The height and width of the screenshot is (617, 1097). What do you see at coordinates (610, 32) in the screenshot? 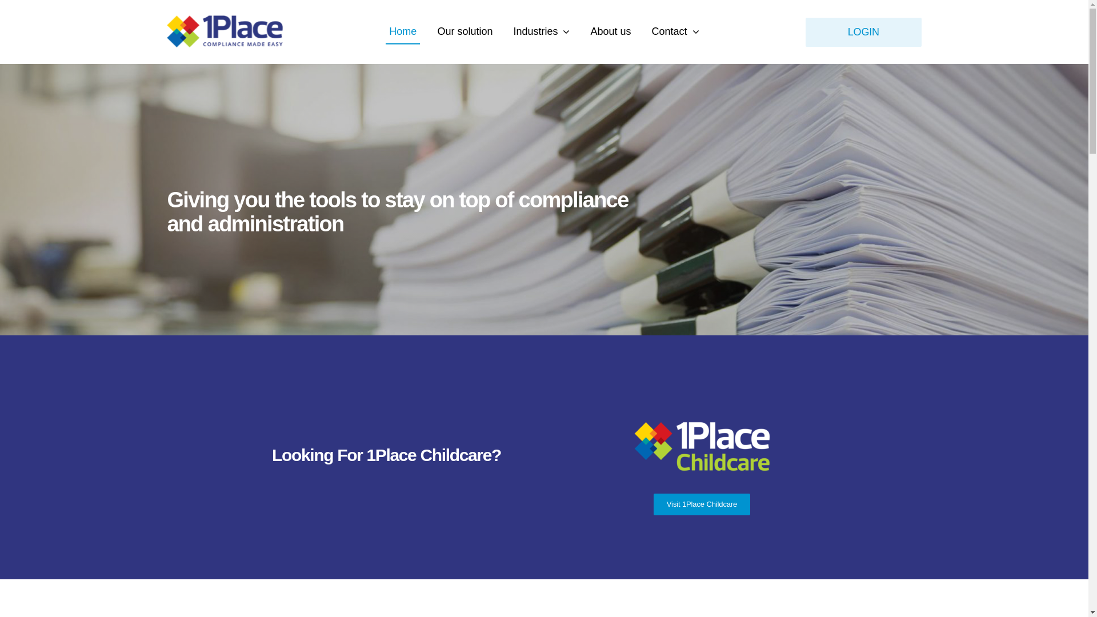
I see `About us` at bounding box center [610, 32].